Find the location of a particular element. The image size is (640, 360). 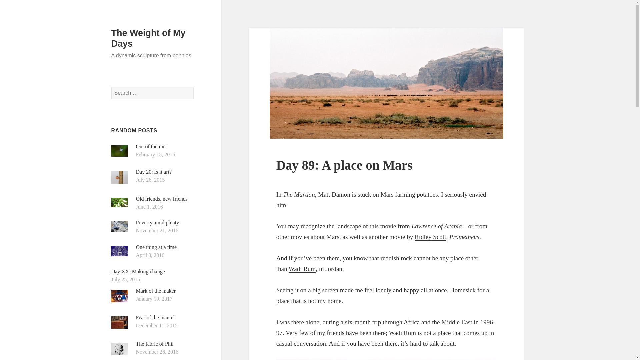

Day 20: Is it art? is located at coordinates (154, 171).